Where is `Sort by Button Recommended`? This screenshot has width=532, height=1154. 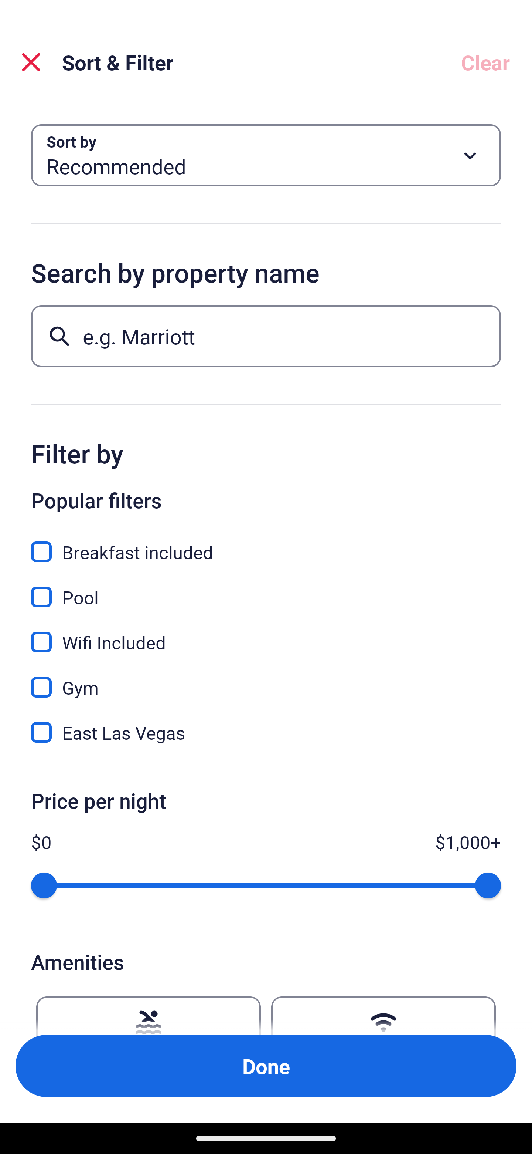 Sort by Button Recommended is located at coordinates (266, 155).